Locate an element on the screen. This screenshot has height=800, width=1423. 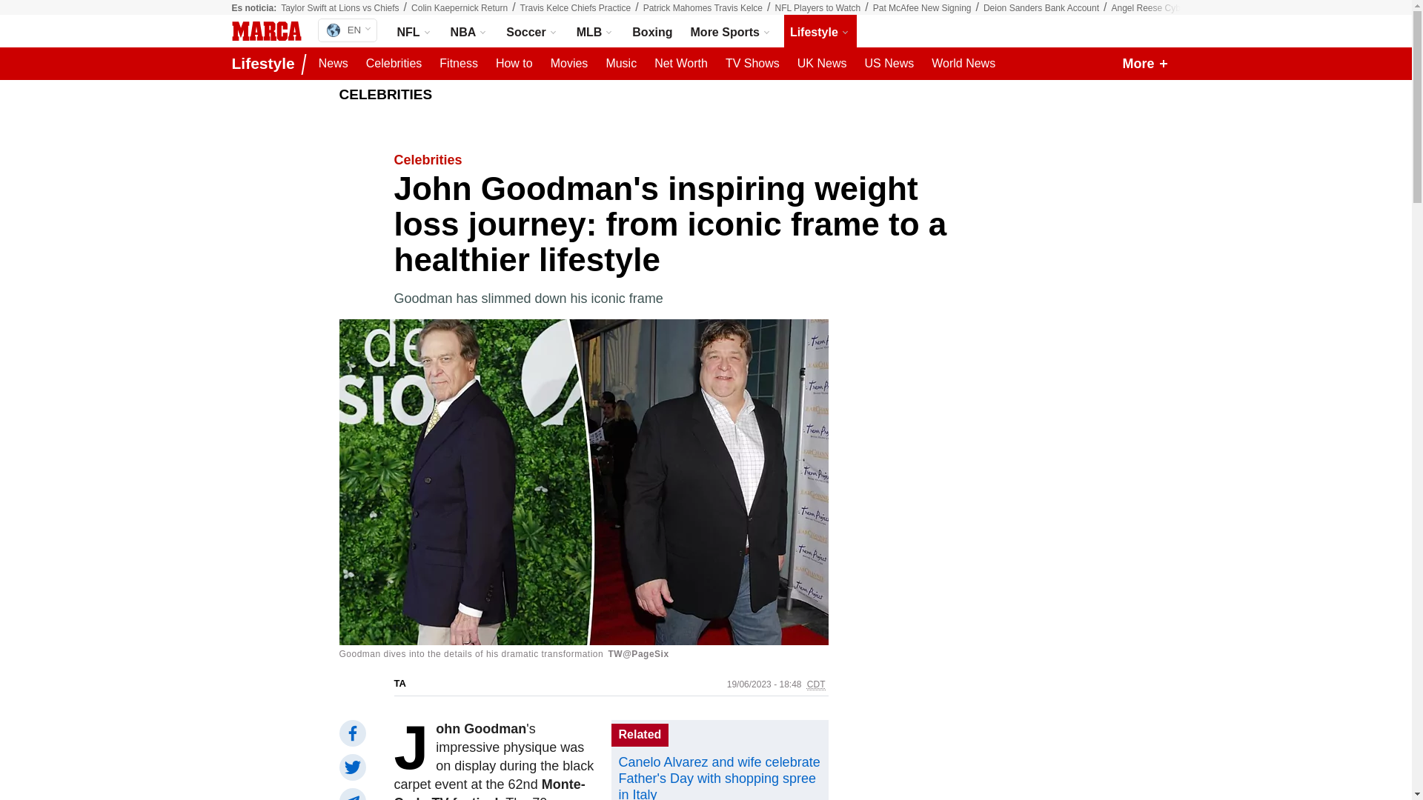
News is located at coordinates (334, 64).